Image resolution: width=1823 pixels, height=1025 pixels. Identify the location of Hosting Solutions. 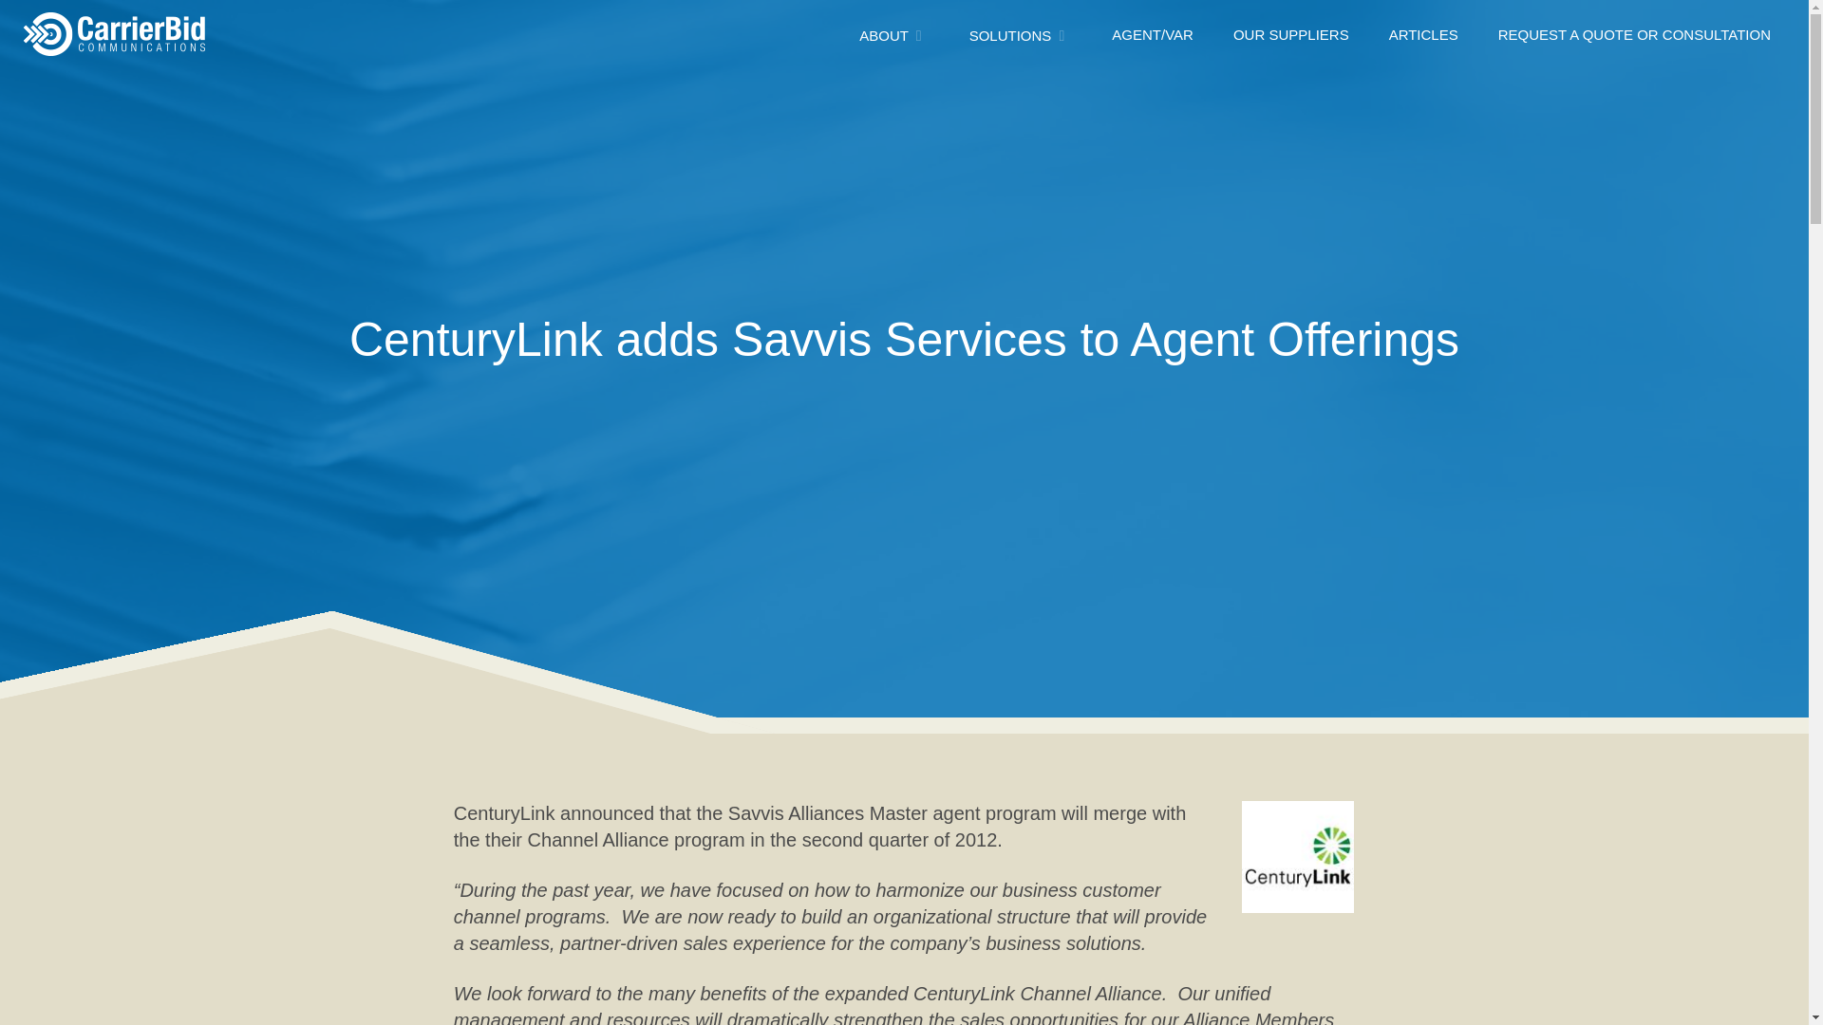
(117, 84).